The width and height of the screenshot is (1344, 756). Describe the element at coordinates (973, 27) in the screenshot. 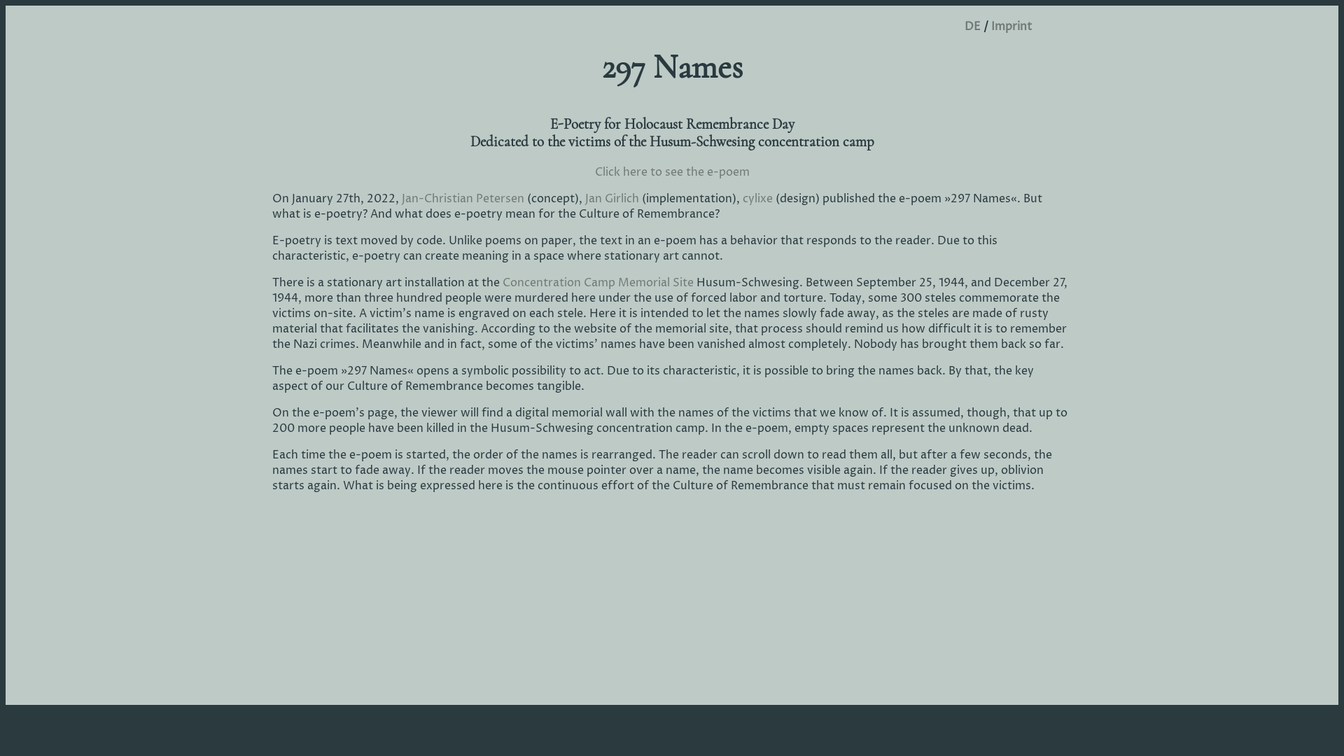

I see `DE` at that location.